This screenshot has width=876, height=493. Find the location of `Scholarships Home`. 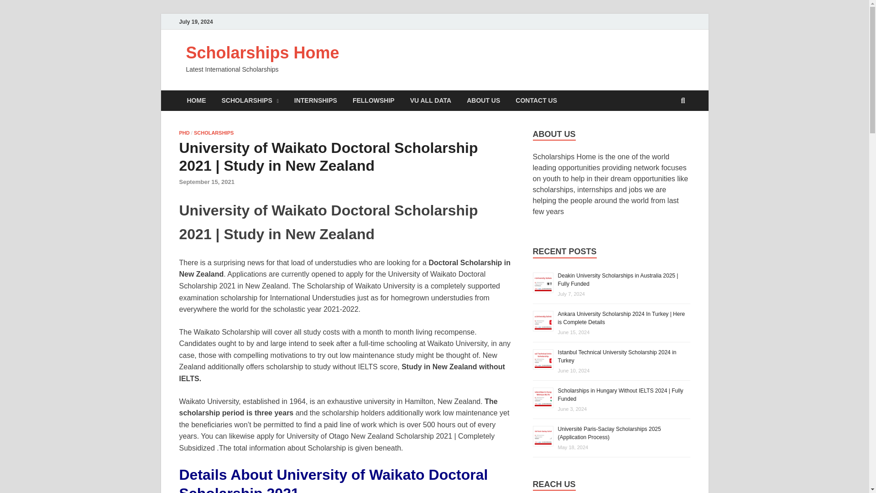

Scholarships Home is located at coordinates (263, 53).